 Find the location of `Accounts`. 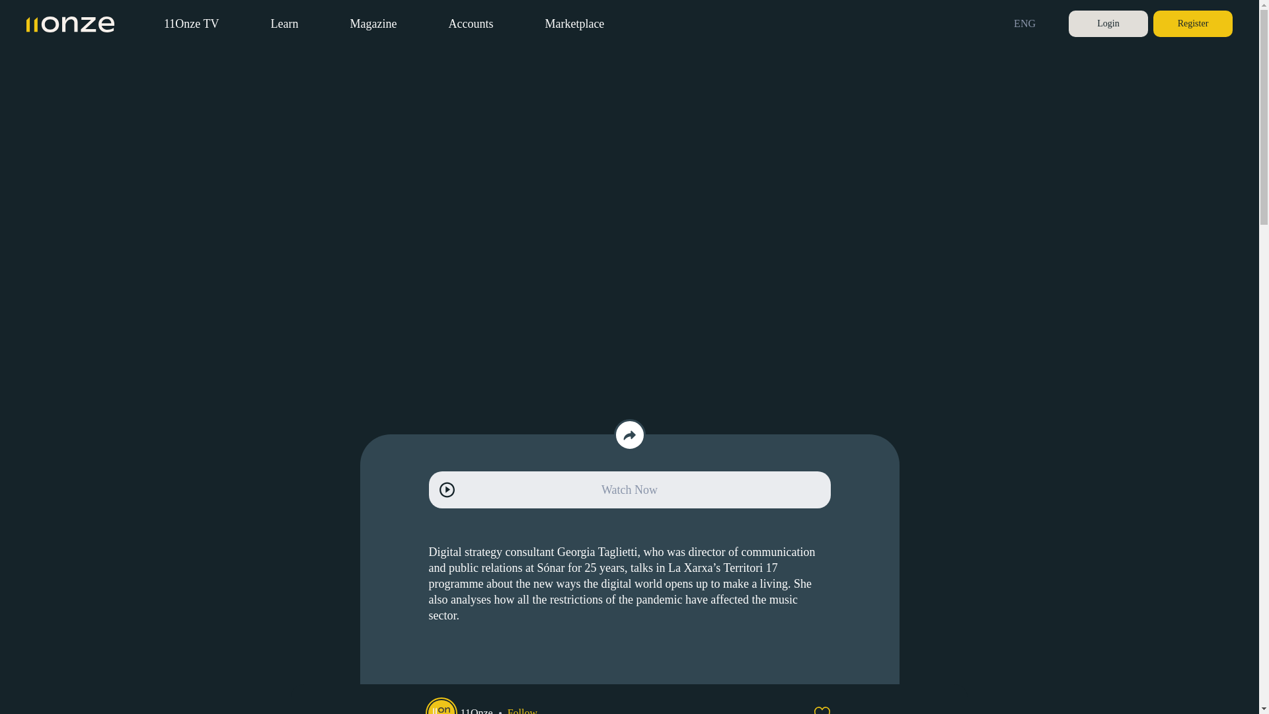

Accounts is located at coordinates (471, 24).